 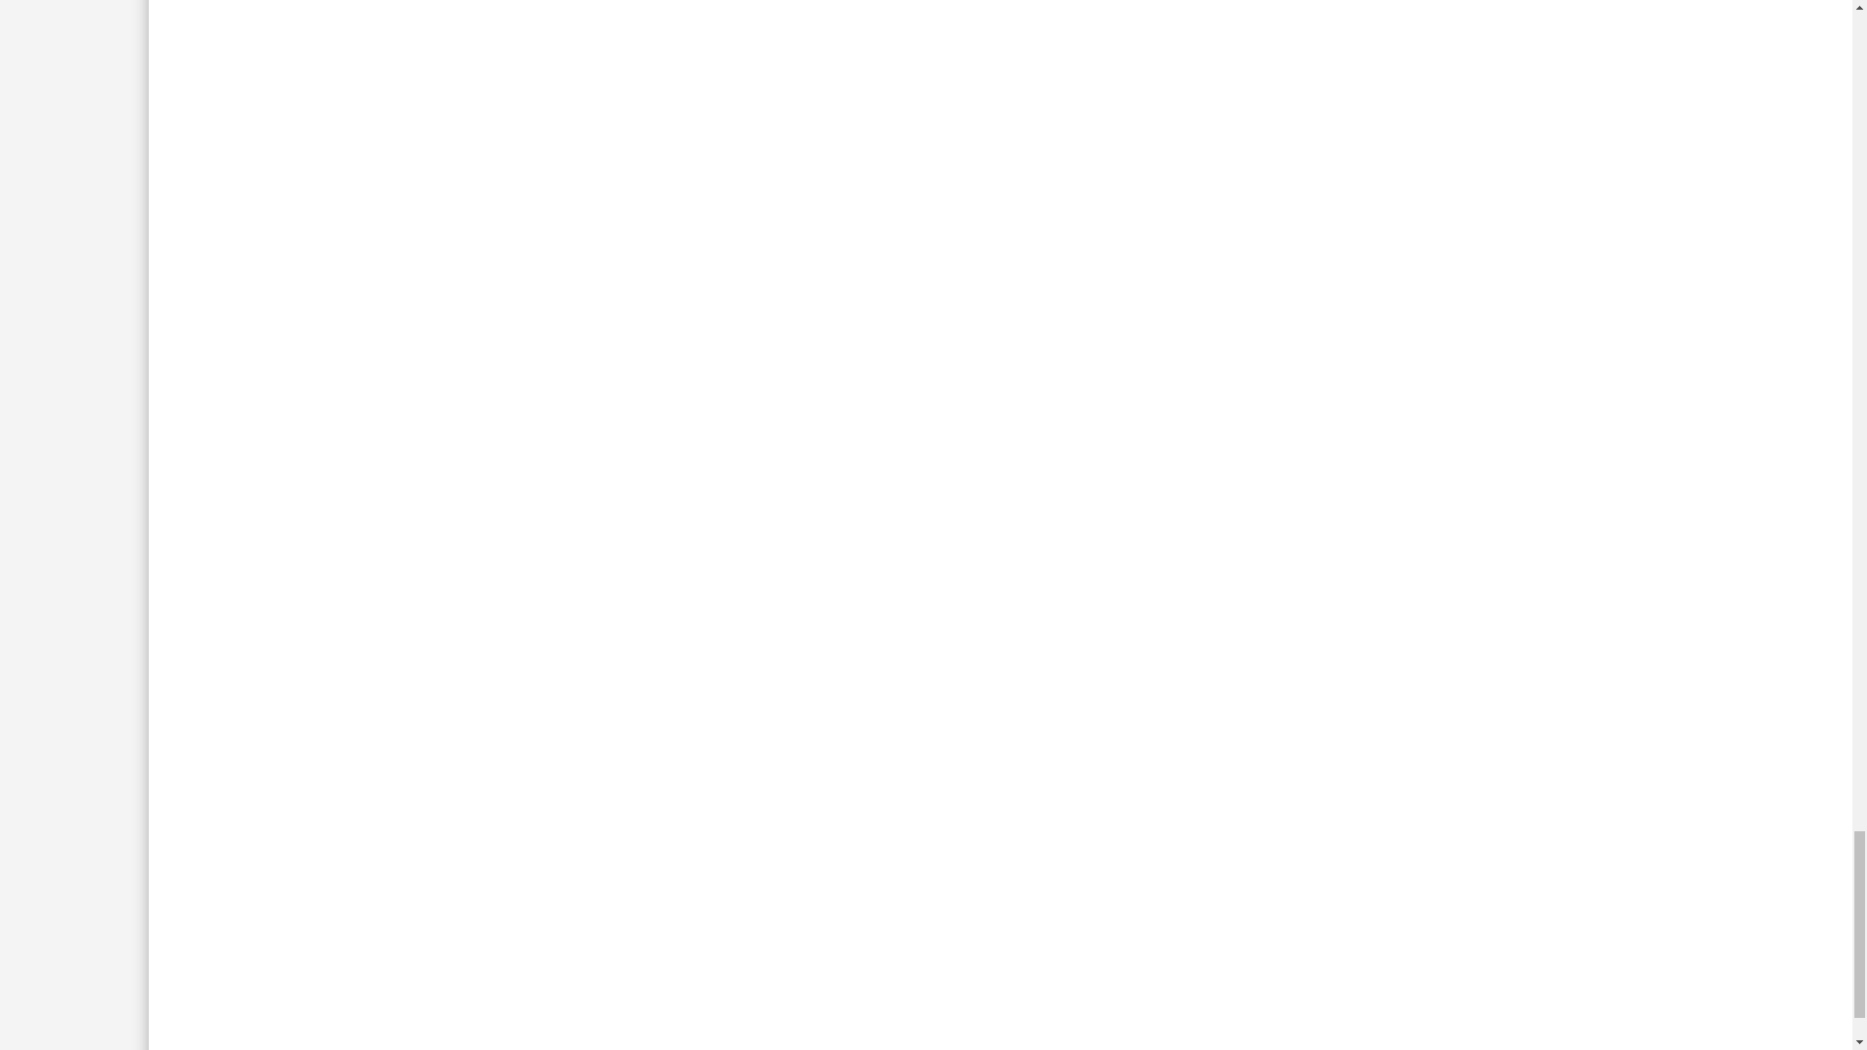 I want to click on Howard Herrell, MD, so click(x=321, y=812).